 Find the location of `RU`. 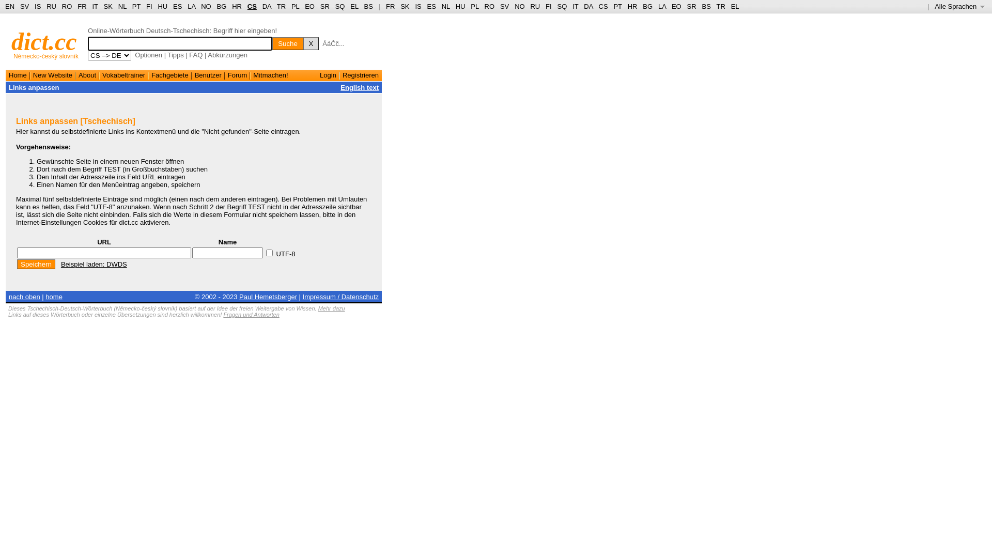

RU is located at coordinates (535, 6).